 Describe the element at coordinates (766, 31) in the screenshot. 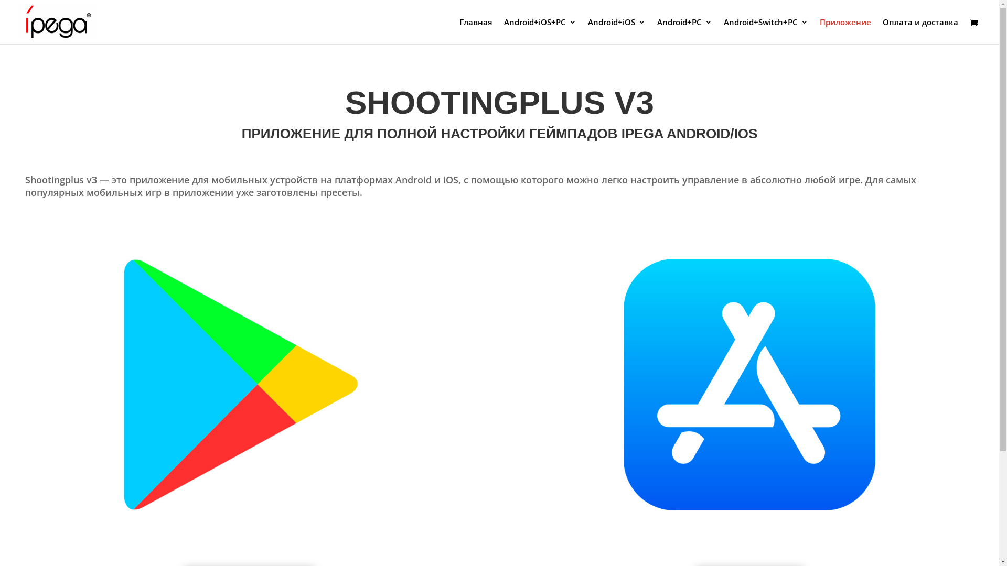

I see `Android+Switch+PC` at that location.